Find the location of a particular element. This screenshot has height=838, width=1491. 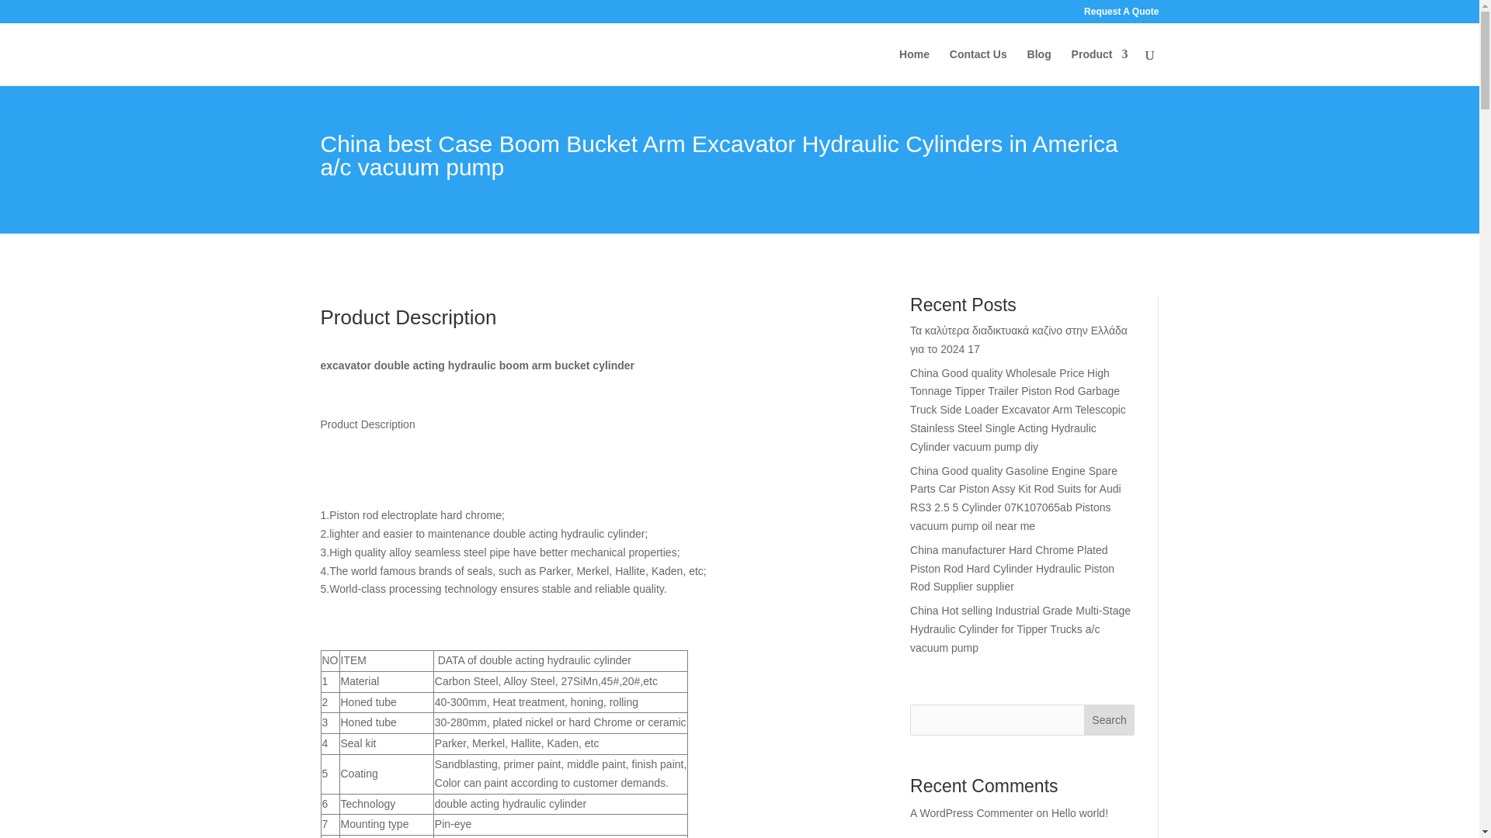

Contact Us is located at coordinates (978, 67).